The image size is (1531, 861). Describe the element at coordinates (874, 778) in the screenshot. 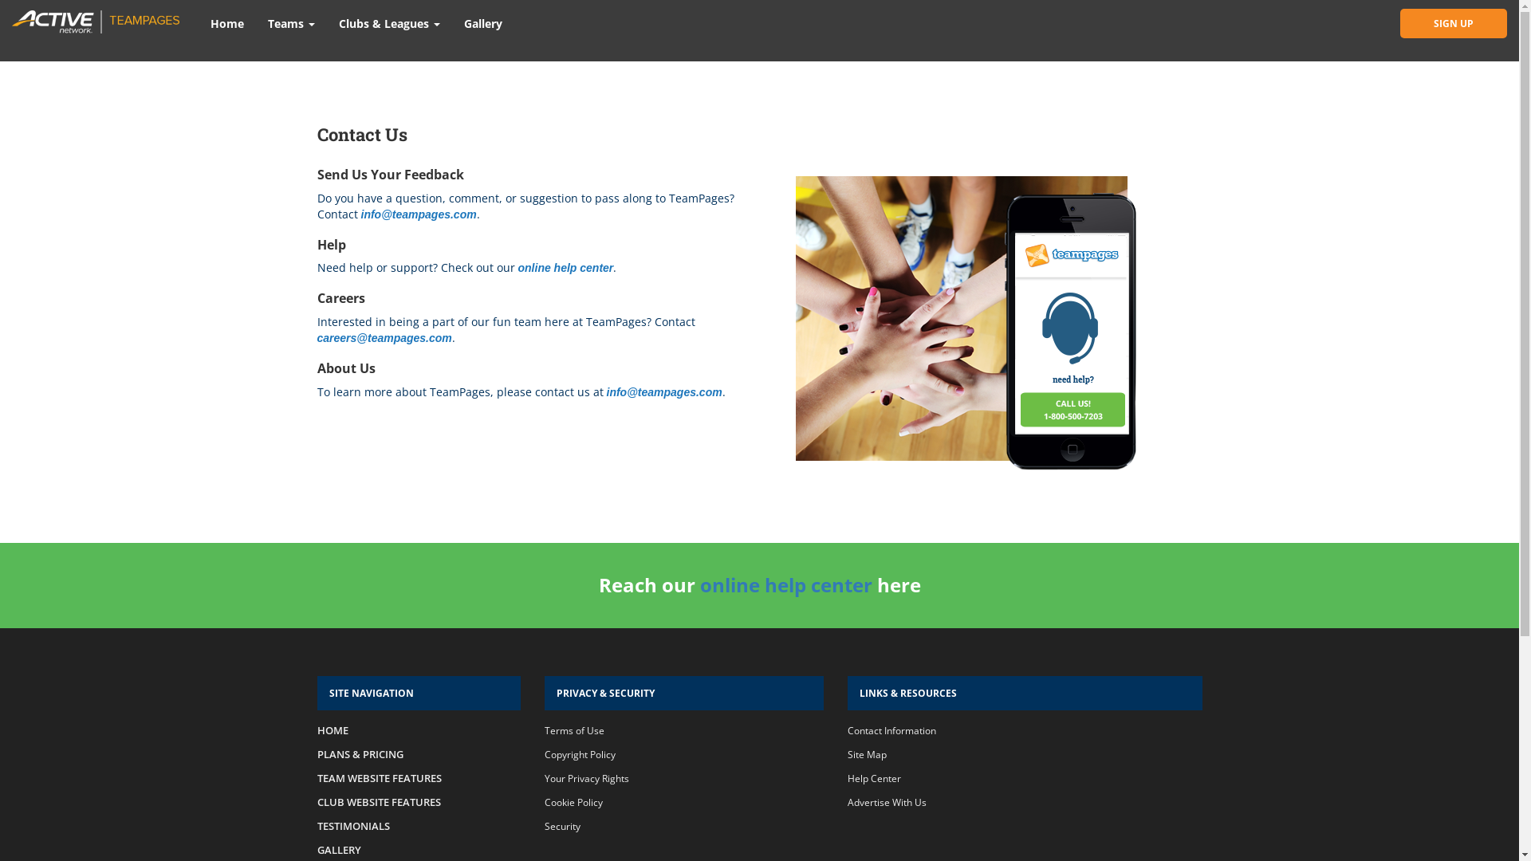

I see `Help Center` at that location.